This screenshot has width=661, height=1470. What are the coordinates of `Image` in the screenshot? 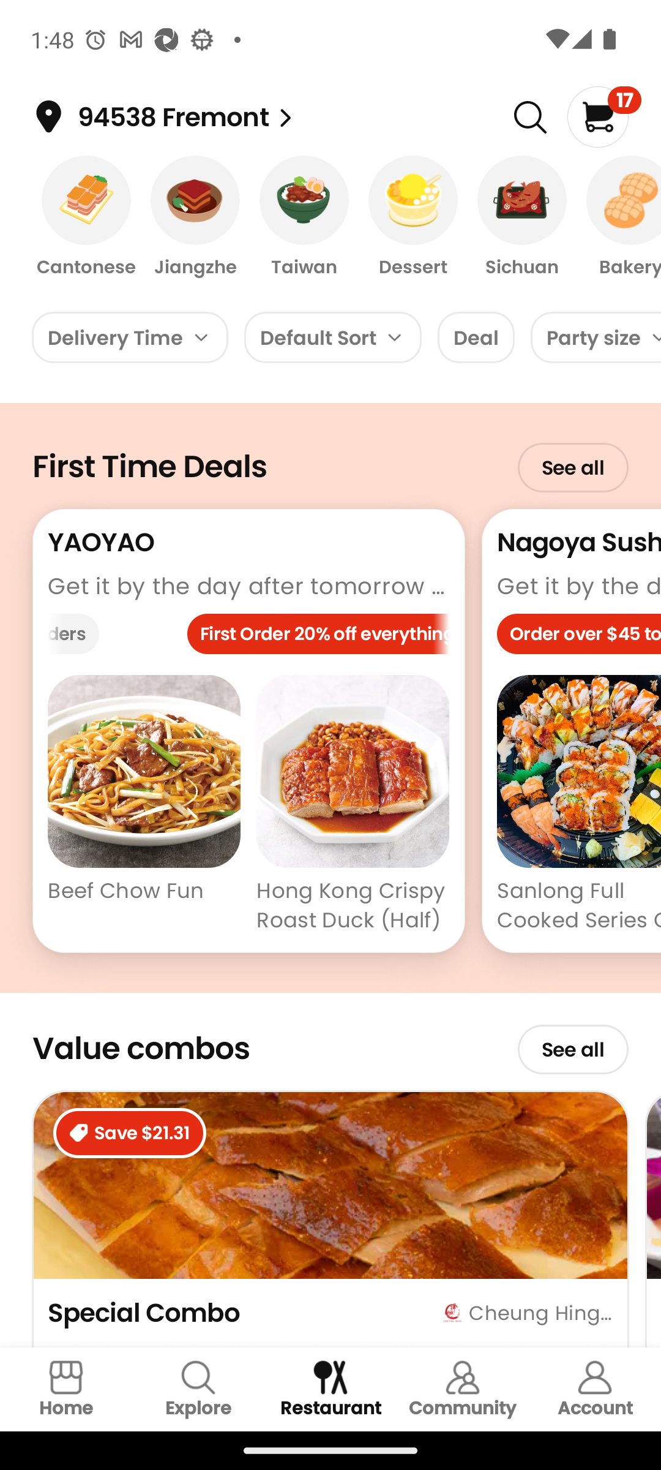 It's located at (530, 118).